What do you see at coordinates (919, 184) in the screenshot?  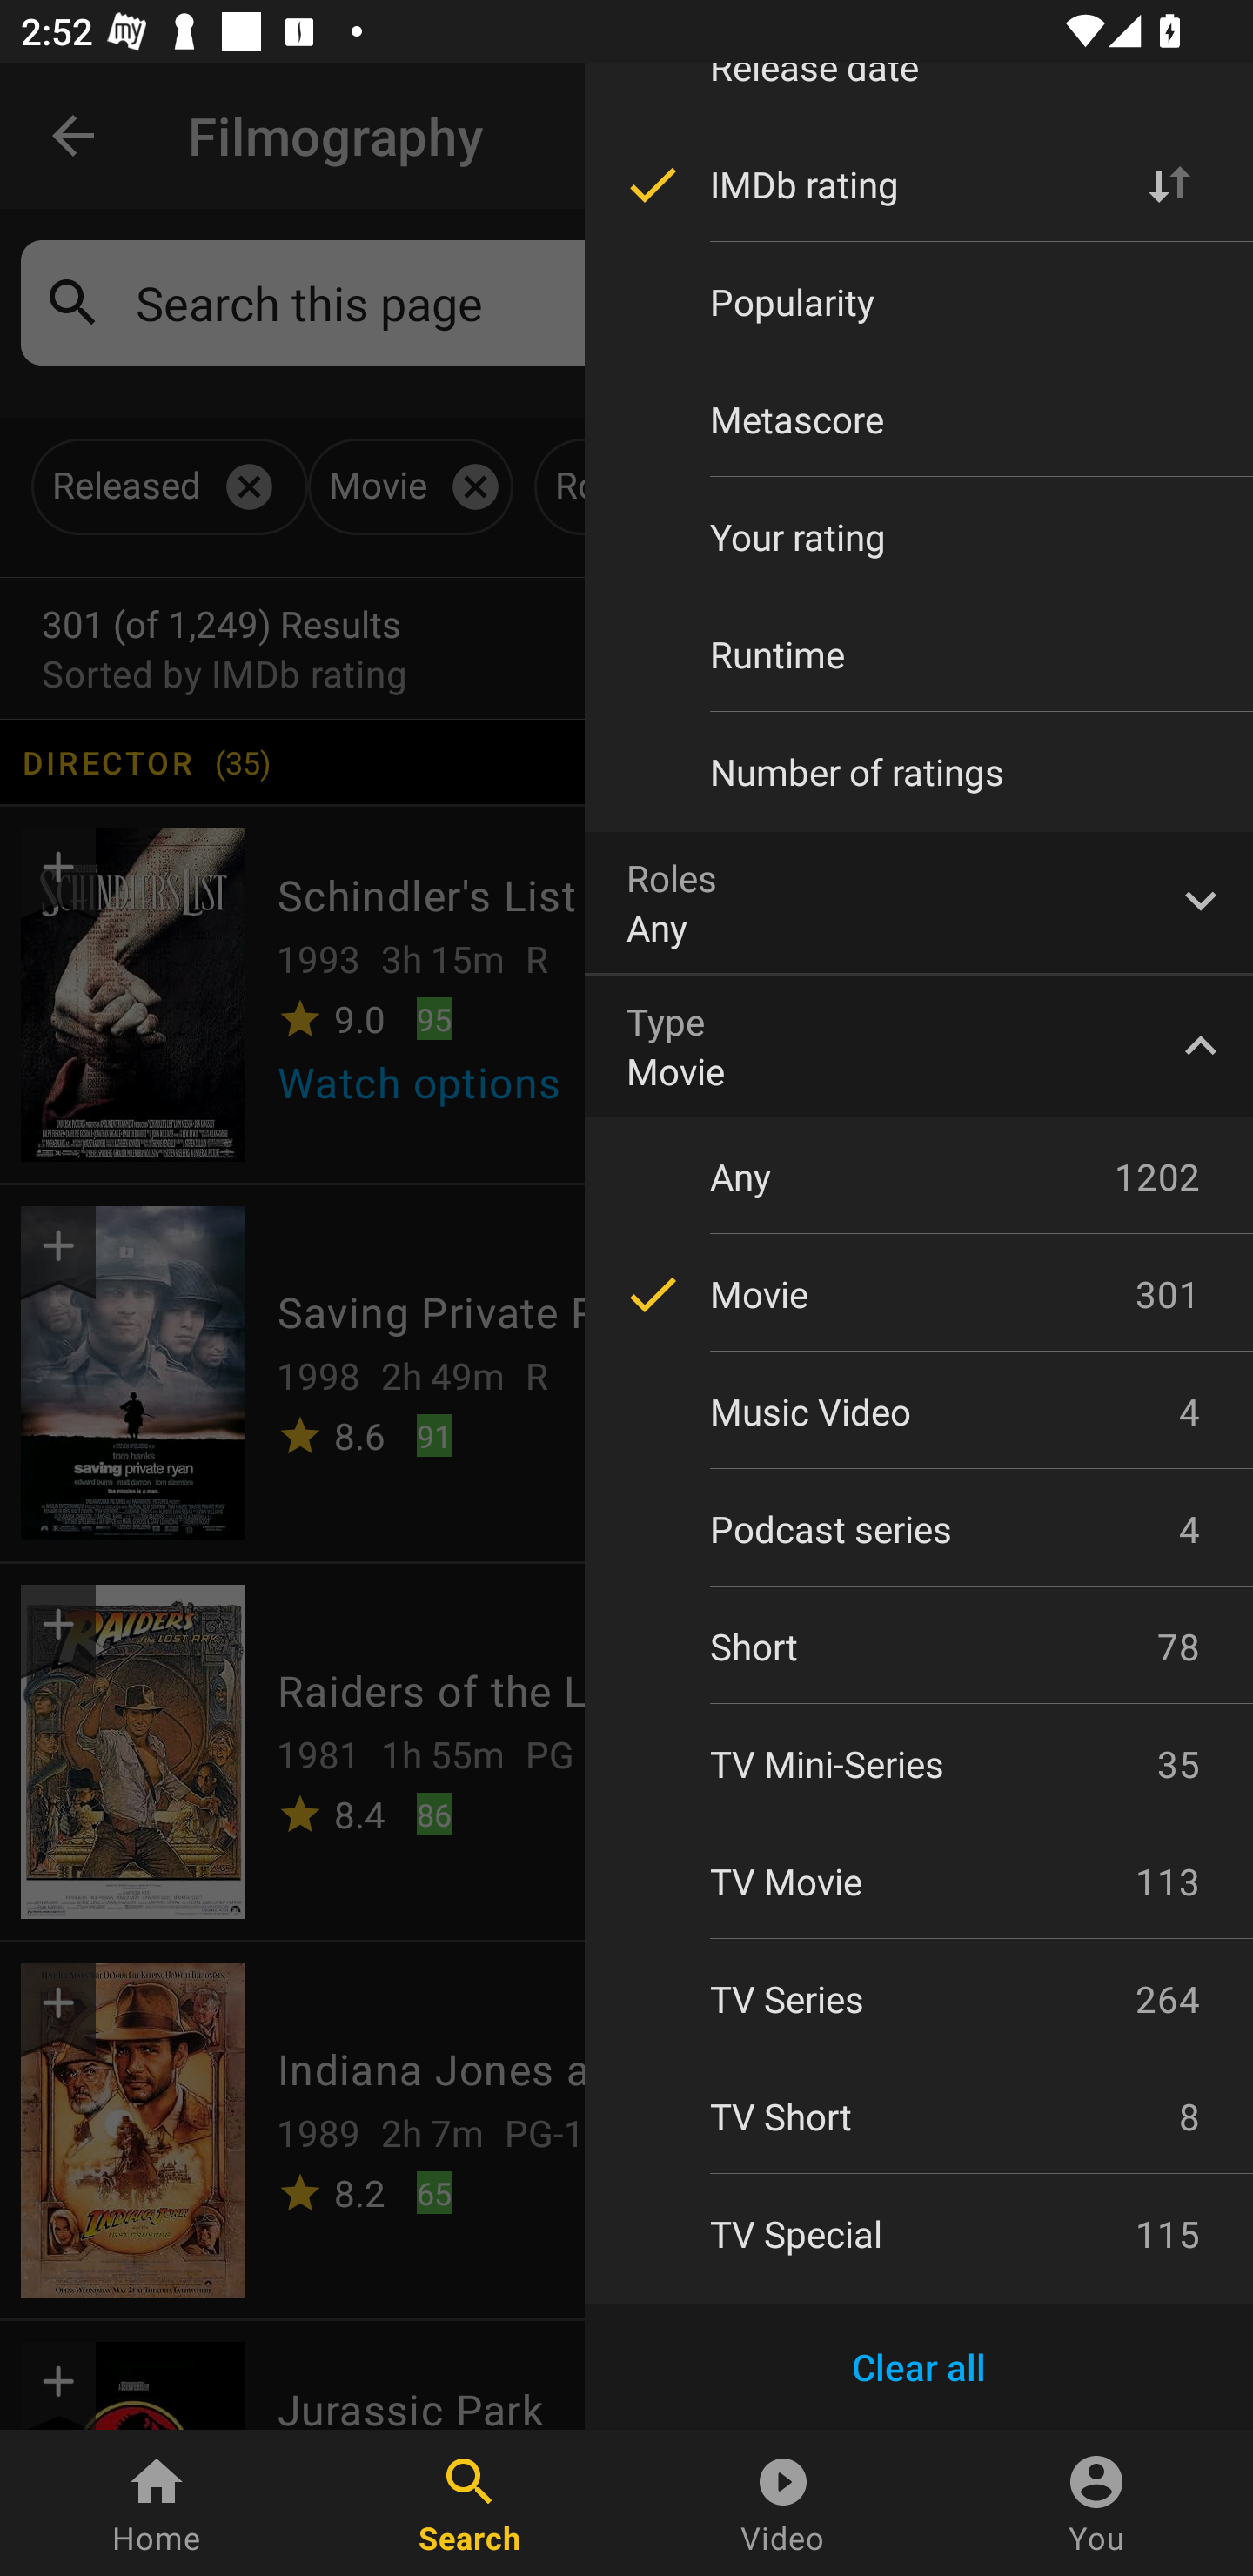 I see `IMDb rating` at bounding box center [919, 184].